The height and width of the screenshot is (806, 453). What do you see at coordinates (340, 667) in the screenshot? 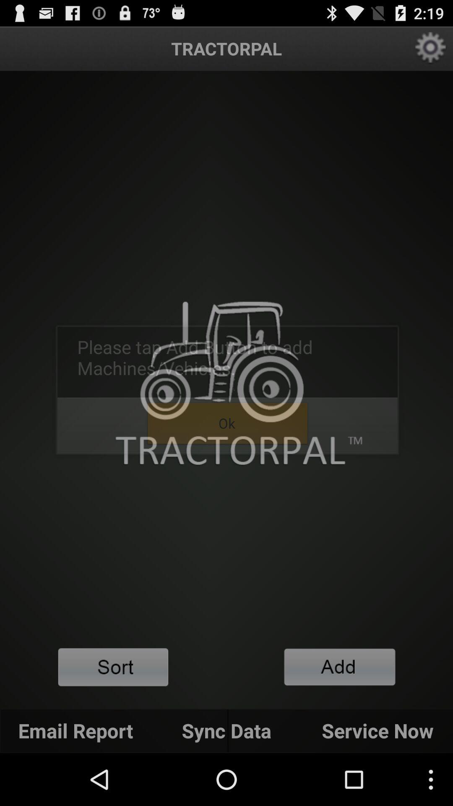
I see `add vehicle` at bounding box center [340, 667].